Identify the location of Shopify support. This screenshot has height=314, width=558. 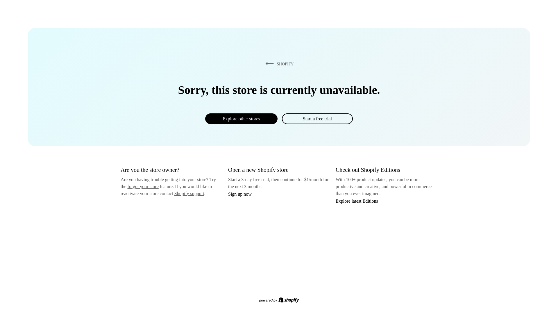
(189, 193).